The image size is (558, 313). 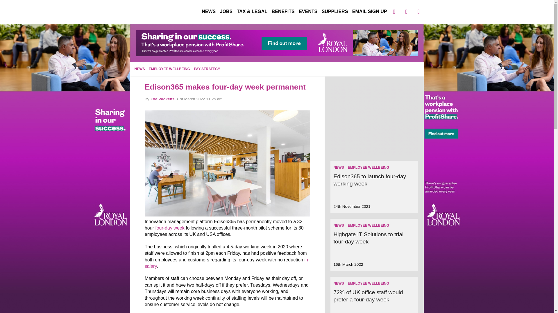 I want to click on NEWS, so click(x=208, y=11).